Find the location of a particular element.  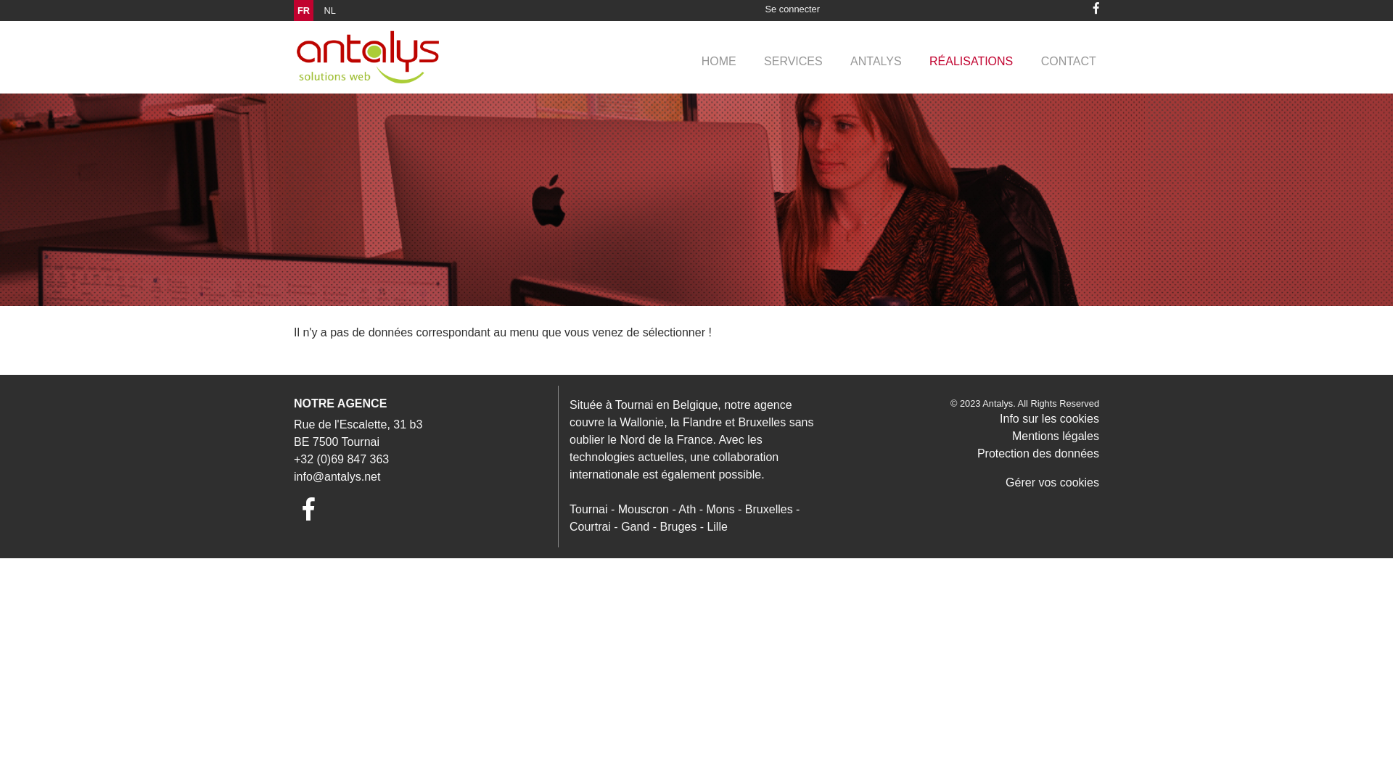

Antalys is located at coordinates (998, 403).